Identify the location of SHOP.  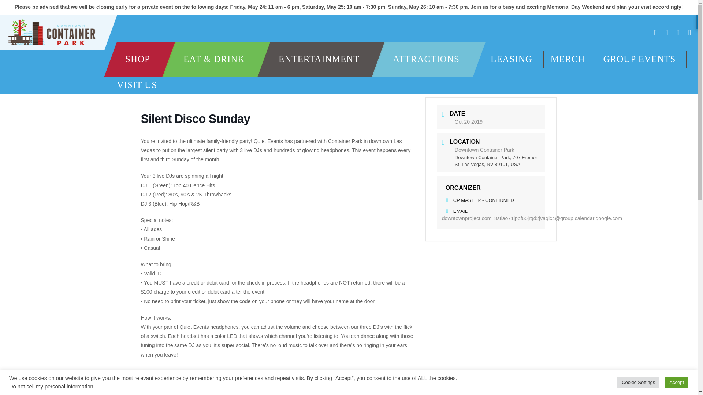
(137, 59).